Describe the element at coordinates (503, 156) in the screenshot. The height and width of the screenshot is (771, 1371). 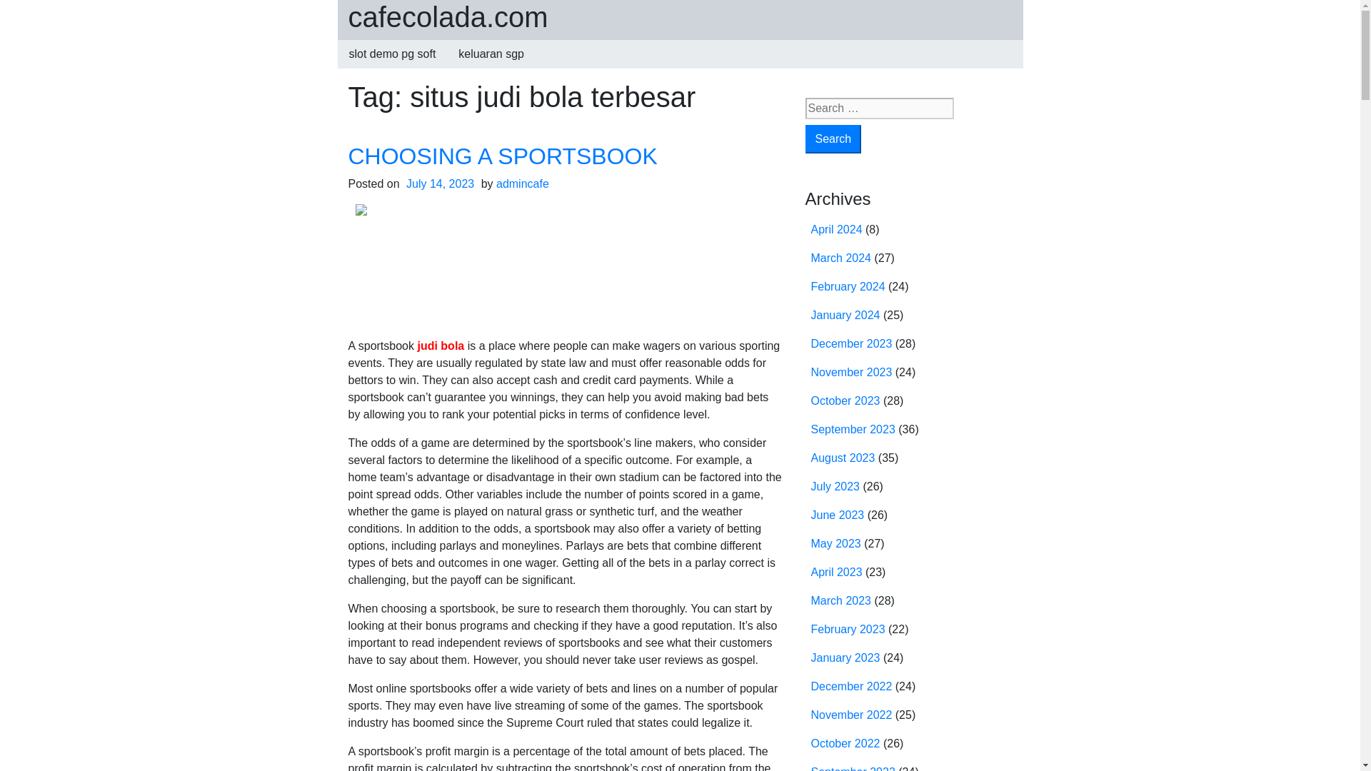
I see `CHOOSING A SPORTSBOOK` at that location.